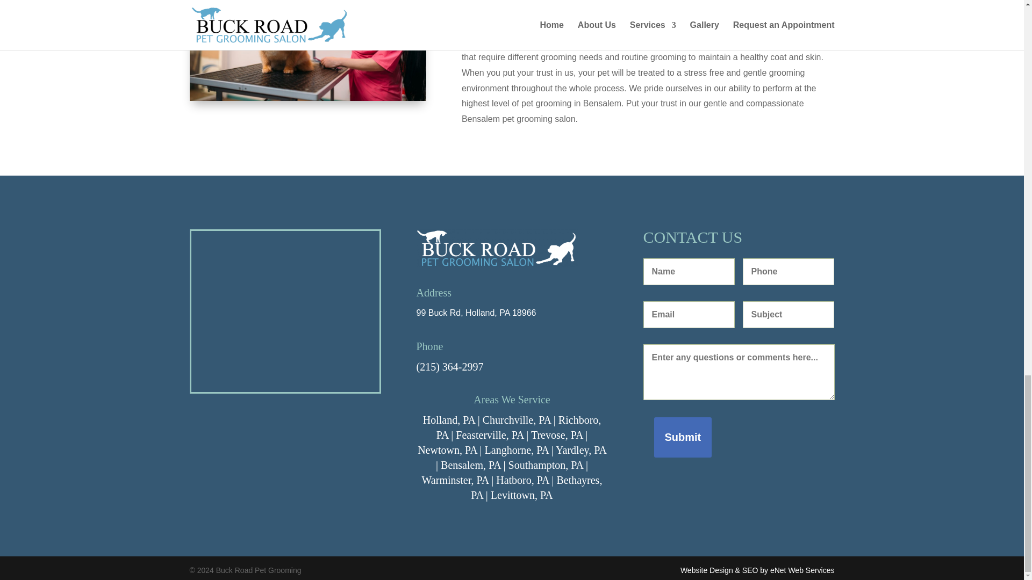 The height and width of the screenshot is (580, 1032). I want to click on Trevose, PA, so click(557, 435).